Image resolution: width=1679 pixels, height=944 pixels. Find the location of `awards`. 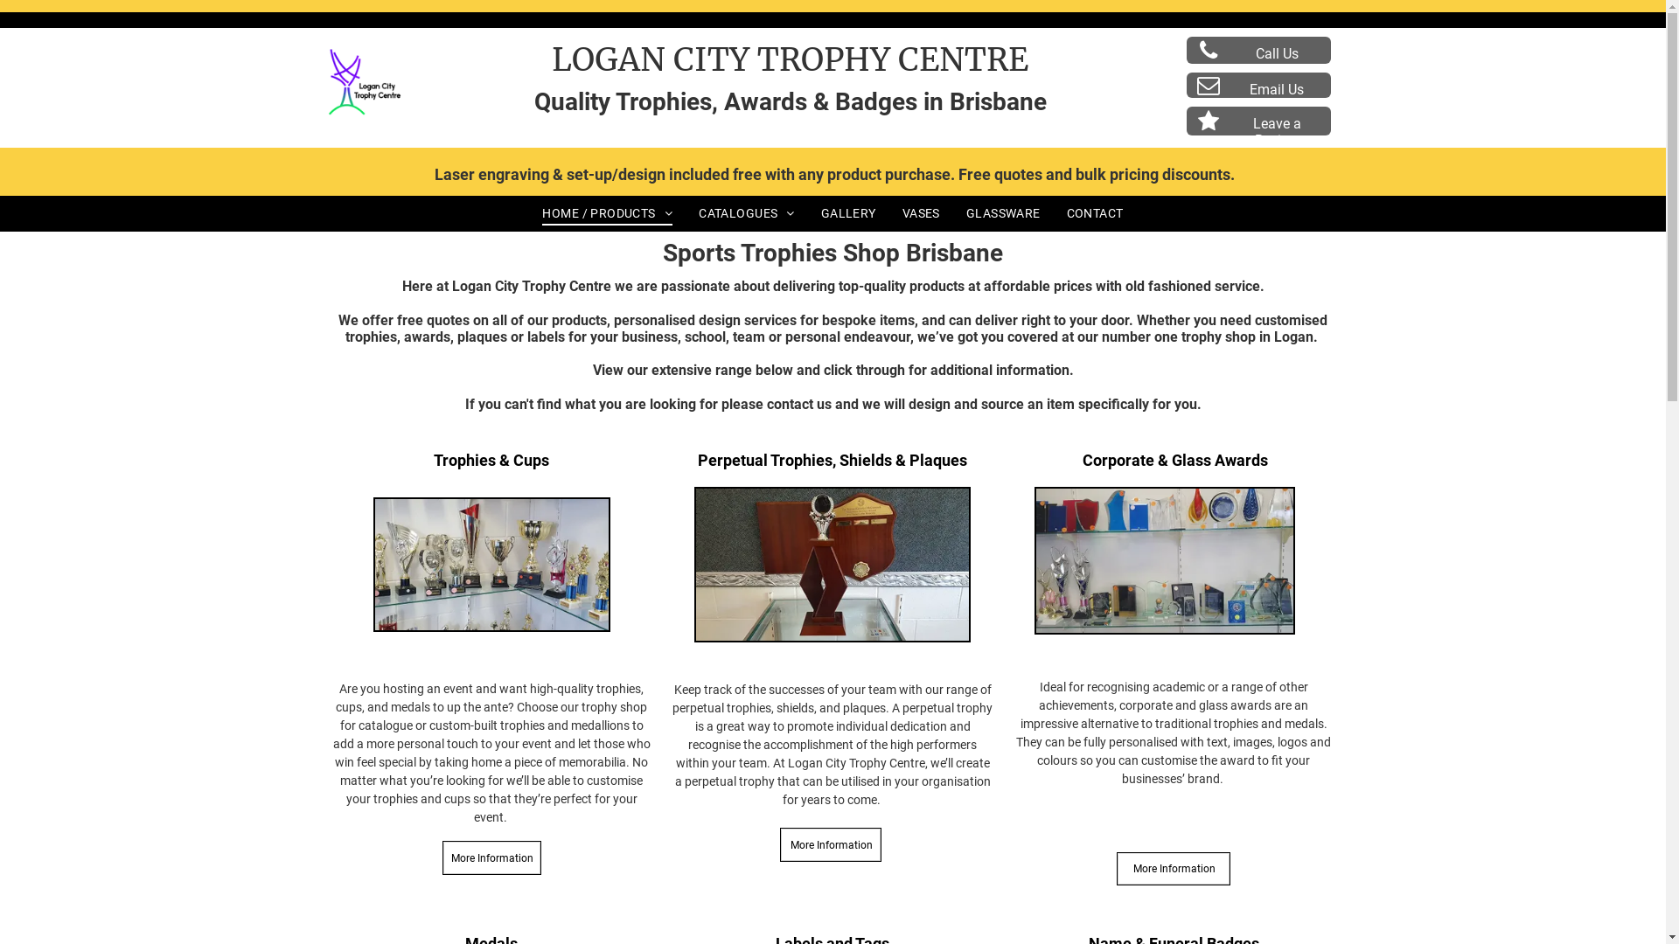

awards is located at coordinates (427, 337).